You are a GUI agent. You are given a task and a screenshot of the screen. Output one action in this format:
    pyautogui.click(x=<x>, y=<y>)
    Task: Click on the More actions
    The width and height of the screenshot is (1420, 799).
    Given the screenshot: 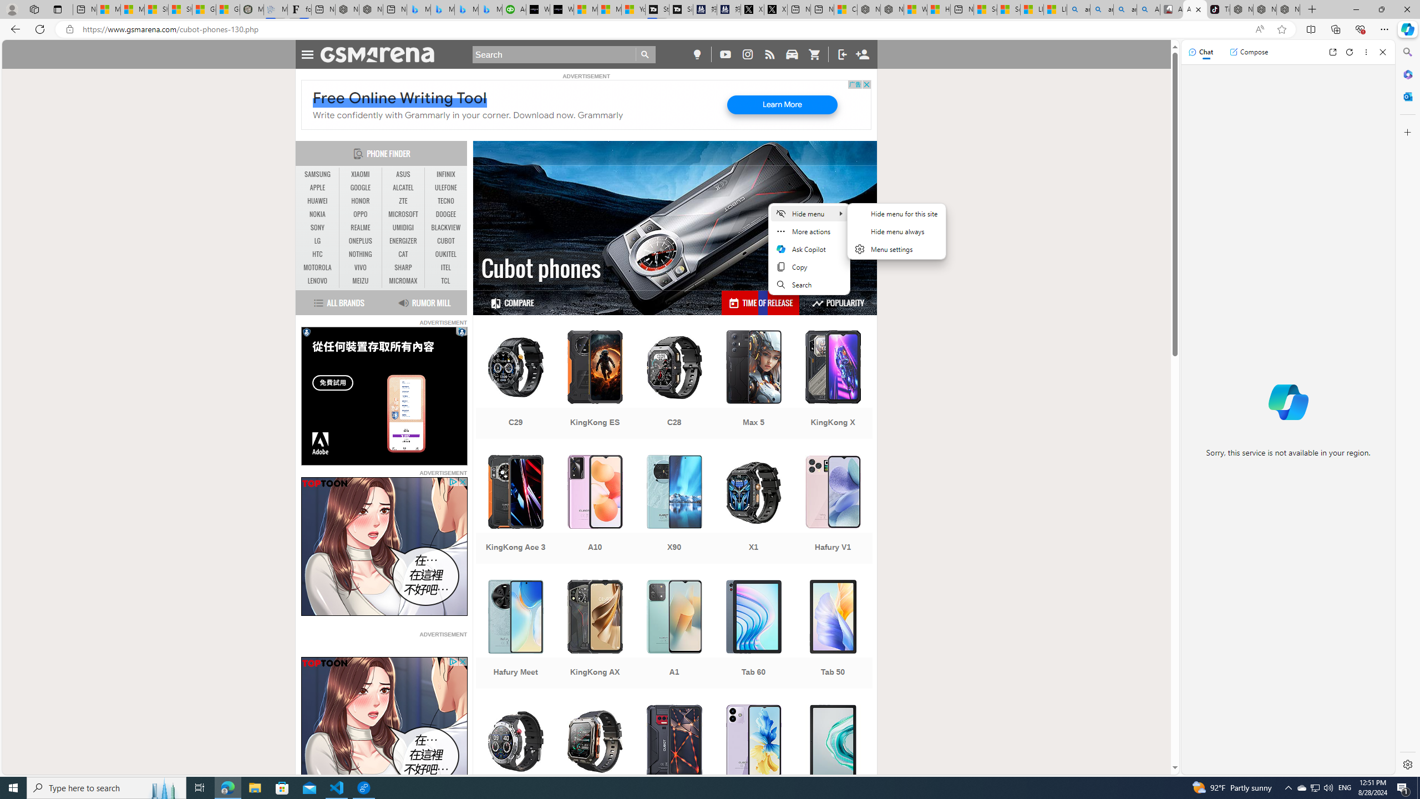 What is the action you would take?
    pyautogui.click(x=808, y=231)
    